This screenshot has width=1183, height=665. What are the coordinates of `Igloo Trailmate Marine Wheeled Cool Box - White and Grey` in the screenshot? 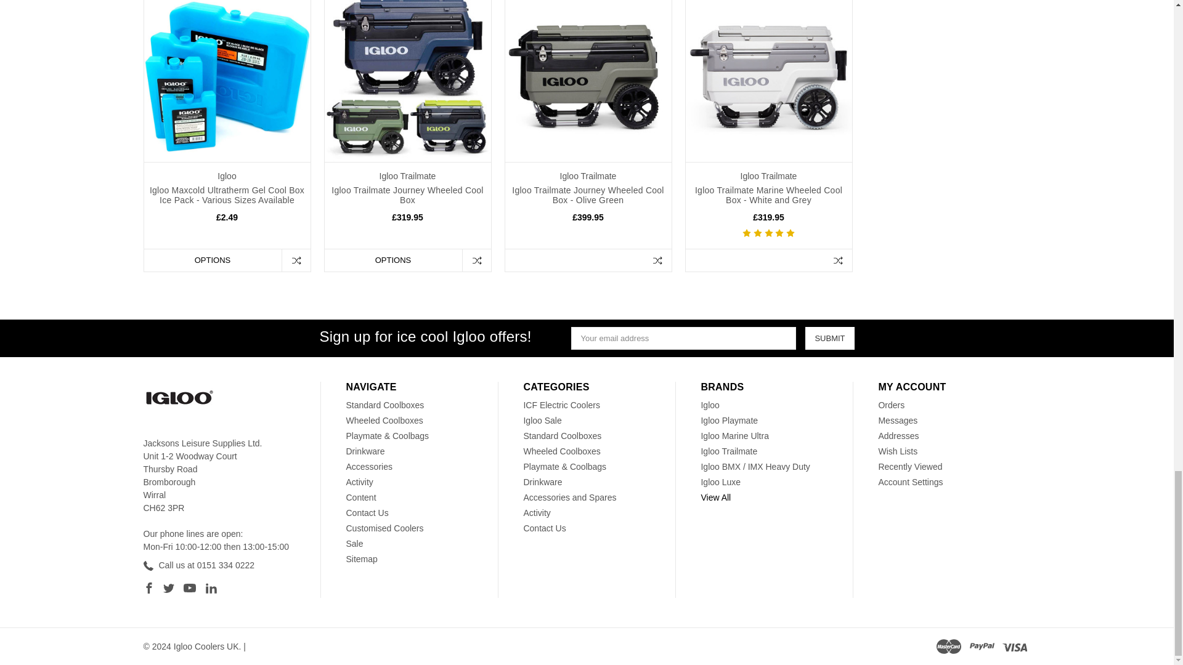 It's located at (768, 81).